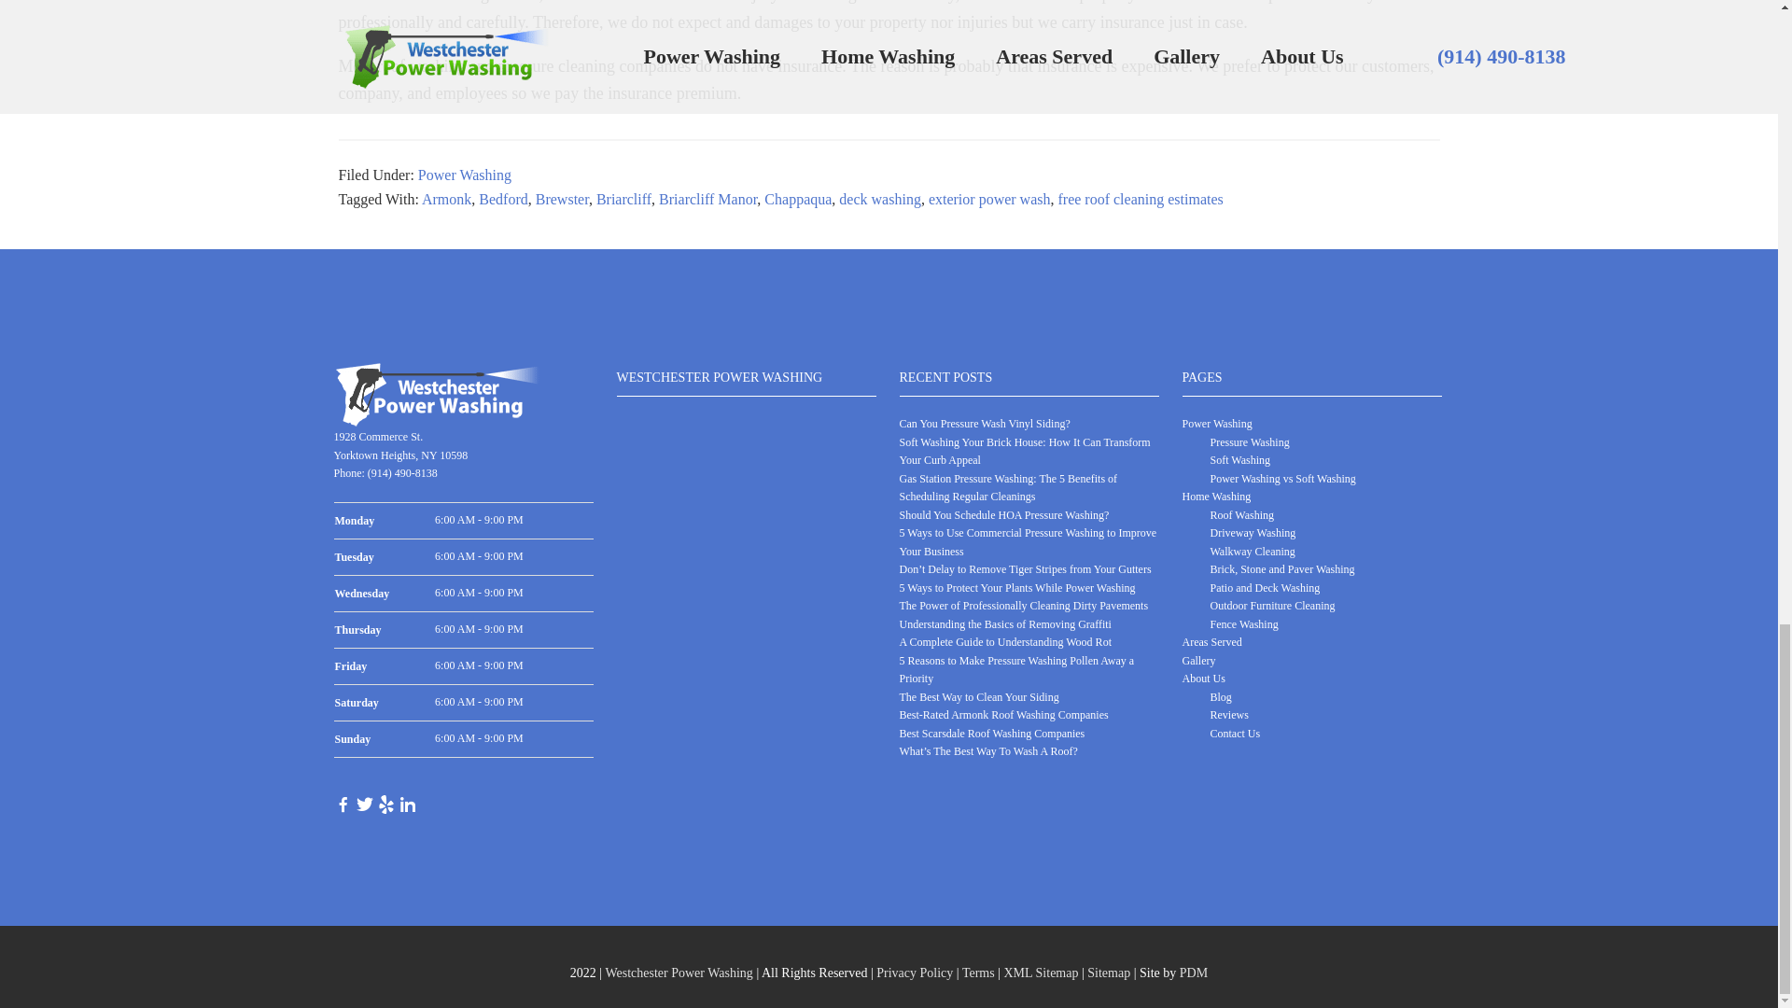 Image resolution: width=1792 pixels, height=1008 pixels. What do you see at coordinates (707, 200) in the screenshot?
I see `Briarcliff Manor` at bounding box center [707, 200].